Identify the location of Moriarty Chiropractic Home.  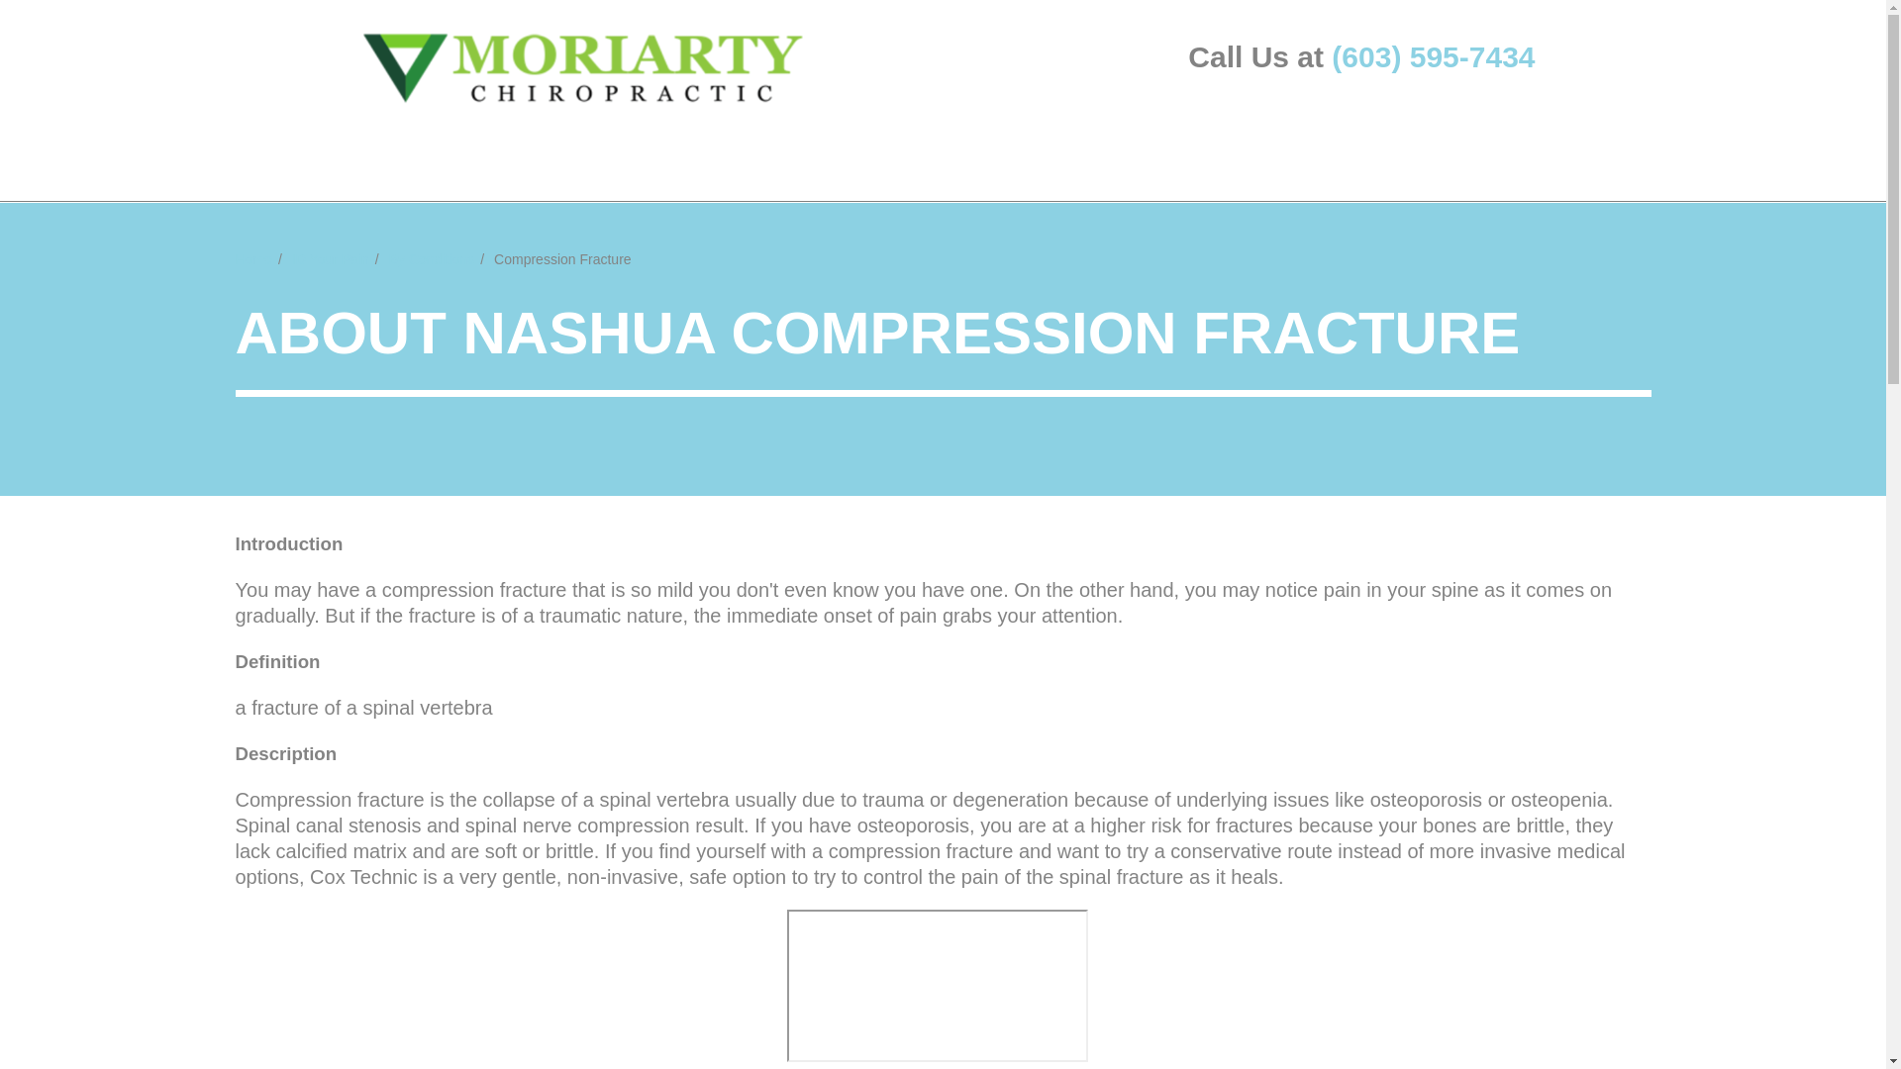
(583, 67).